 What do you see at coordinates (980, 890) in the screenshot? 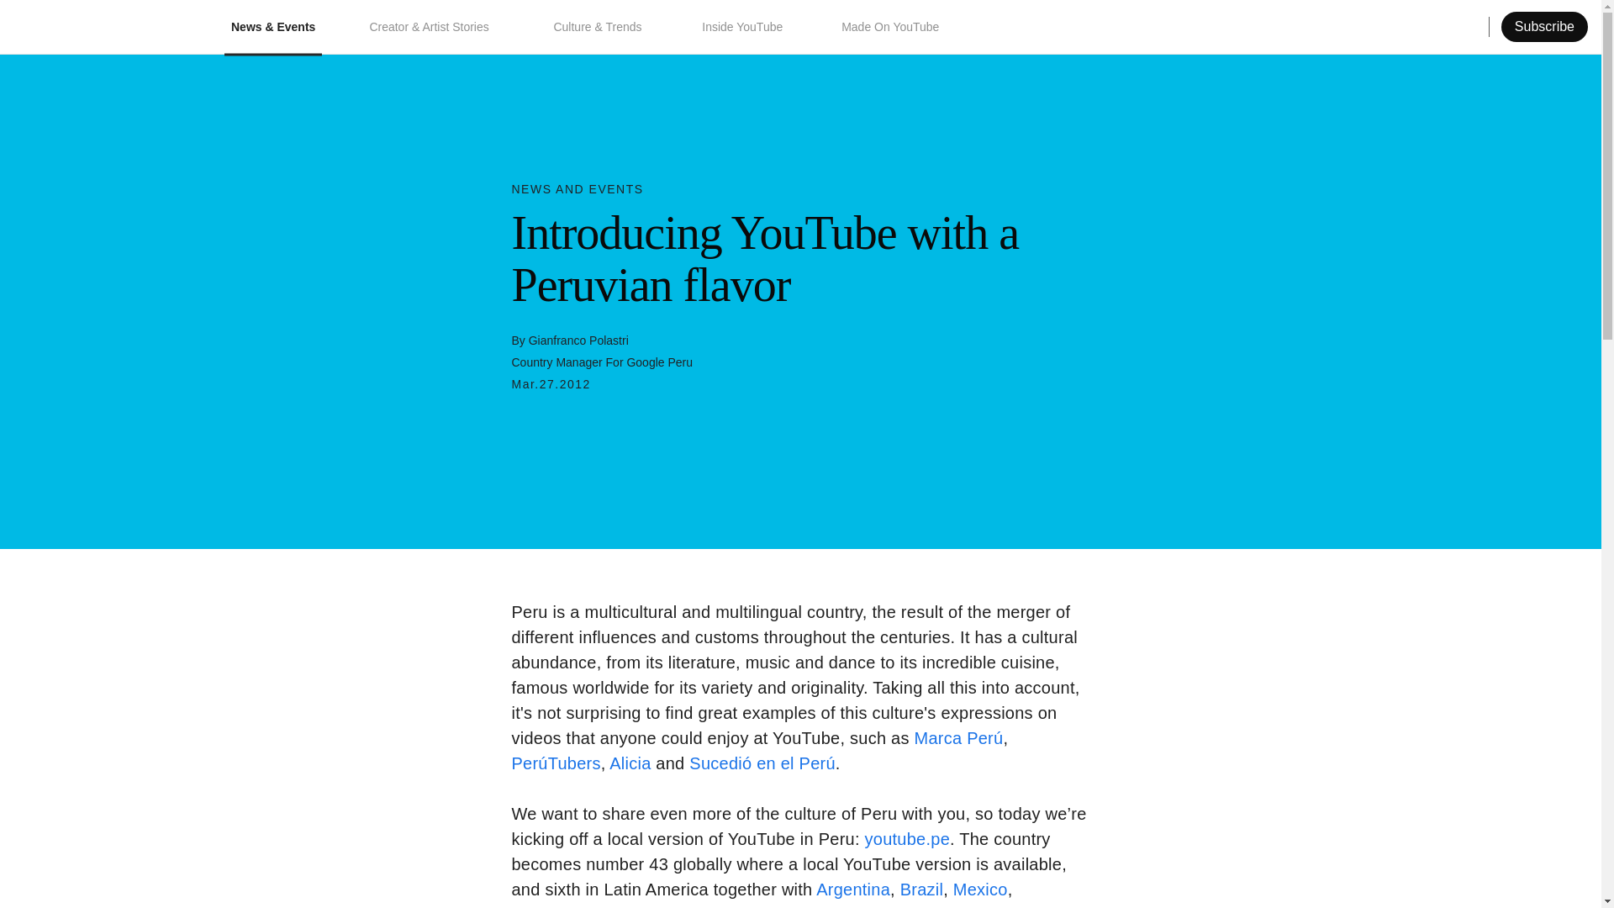
I see `Mexico` at bounding box center [980, 890].